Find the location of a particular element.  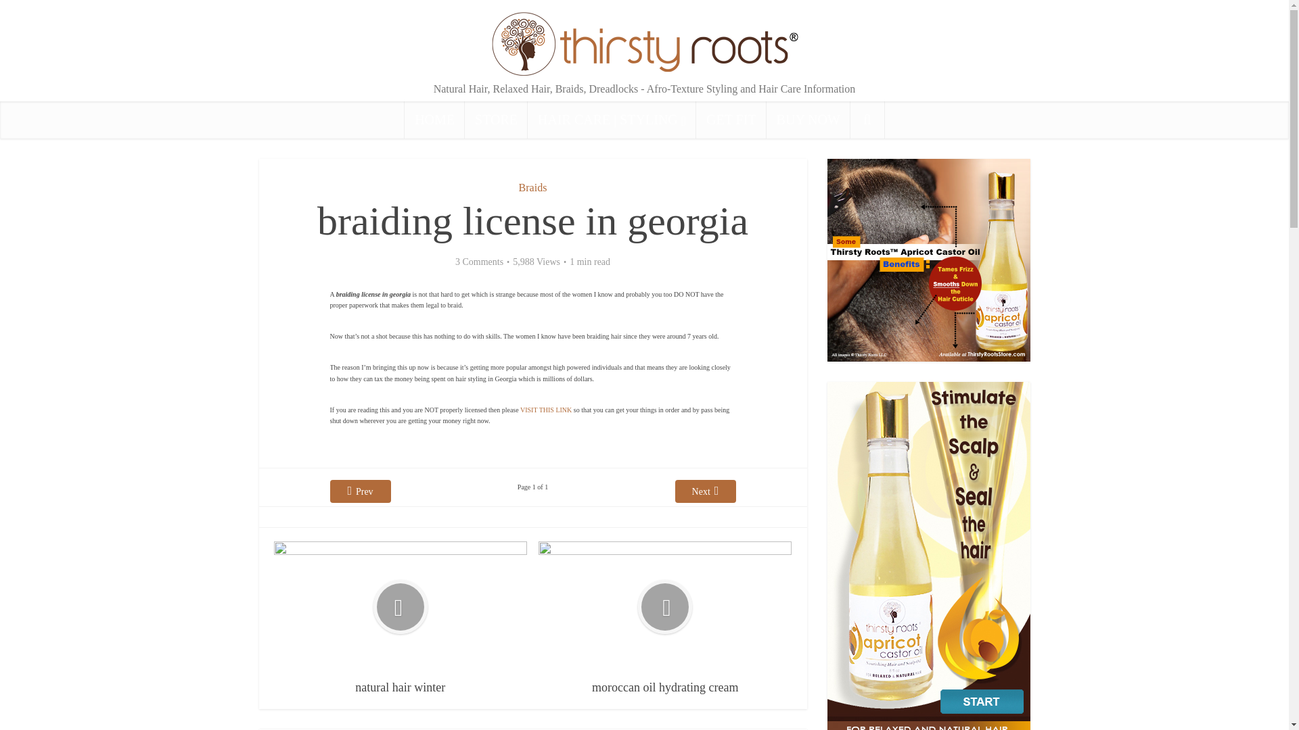

STORE is located at coordinates (496, 120).